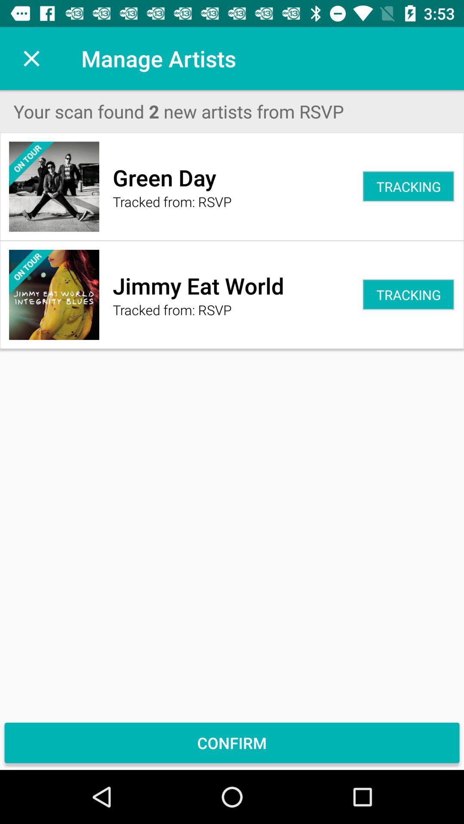  Describe the element at coordinates (232, 742) in the screenshot. I see `choose confirm` at that location.